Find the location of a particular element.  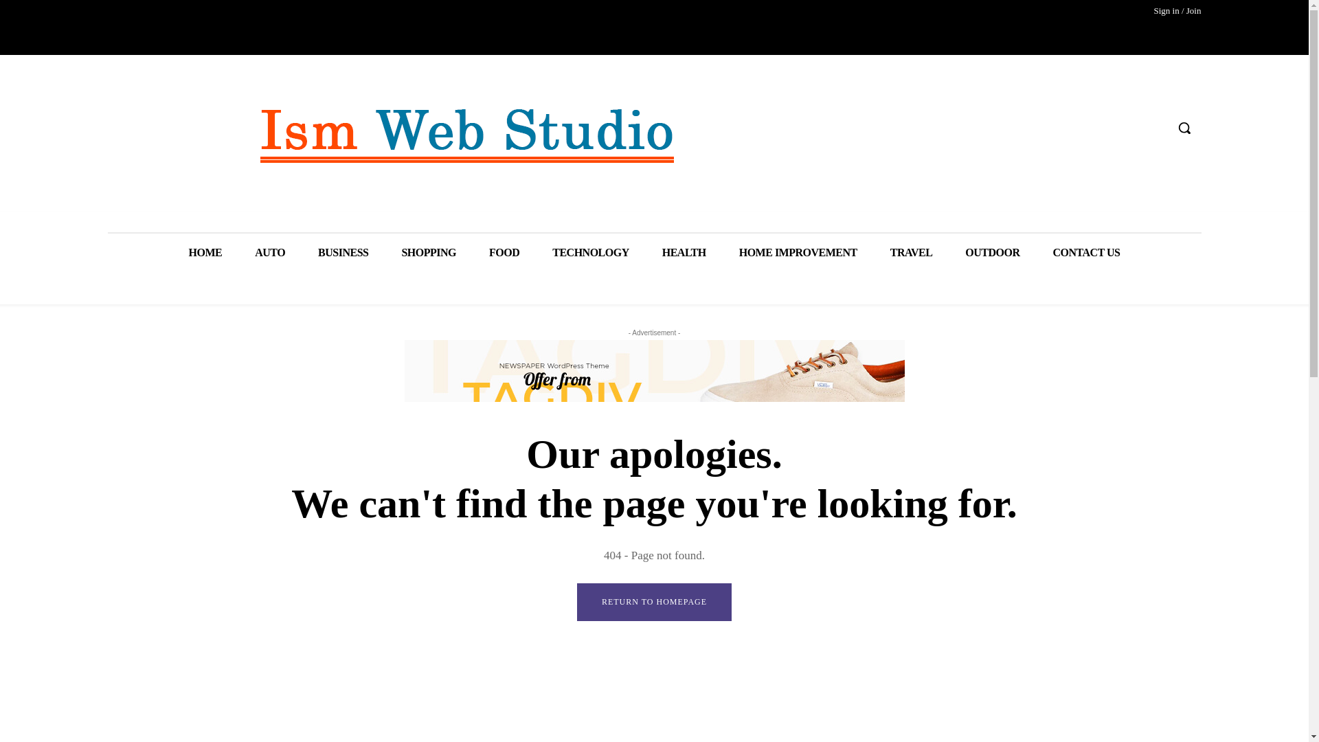

AUTO is located at coordinates (270, 253).